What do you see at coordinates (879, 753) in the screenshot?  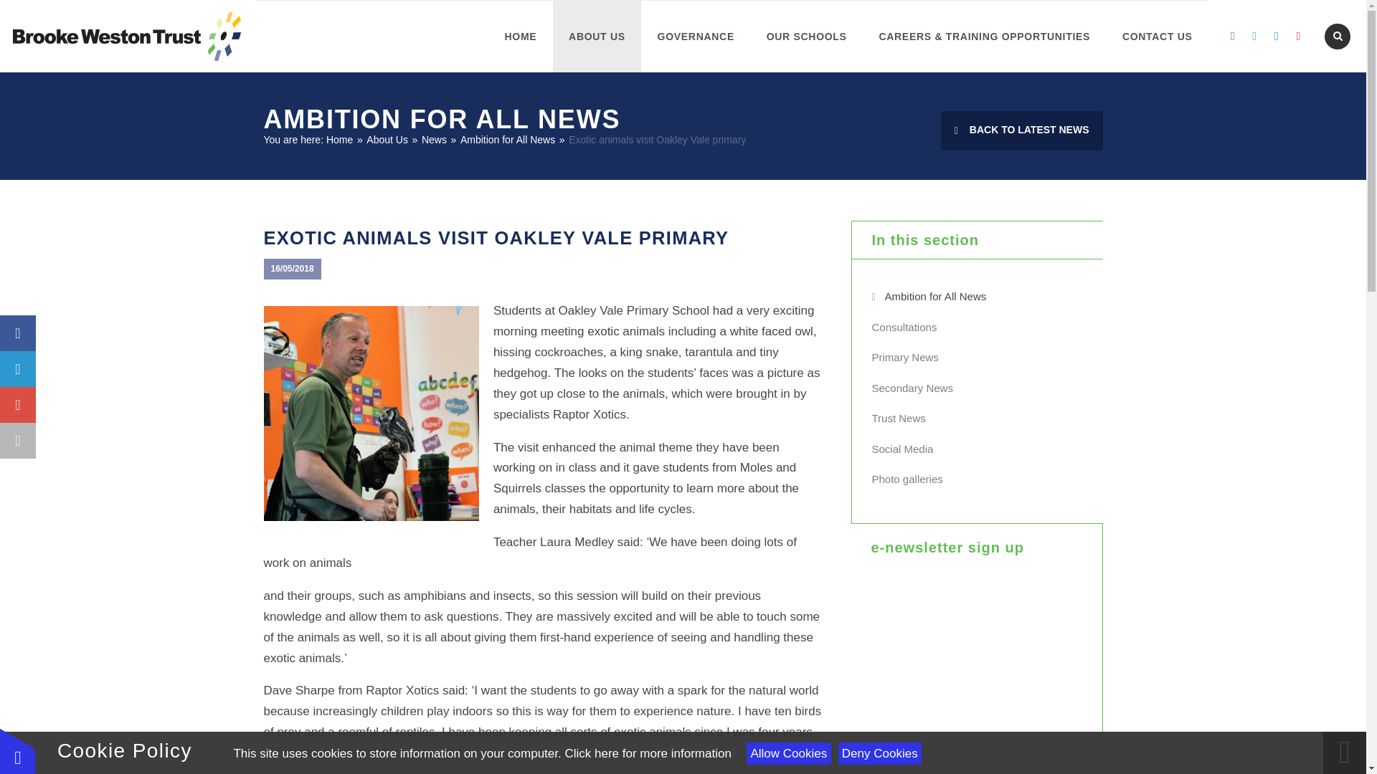 I see `Deny Cookies` at bounding box center [879, 753].